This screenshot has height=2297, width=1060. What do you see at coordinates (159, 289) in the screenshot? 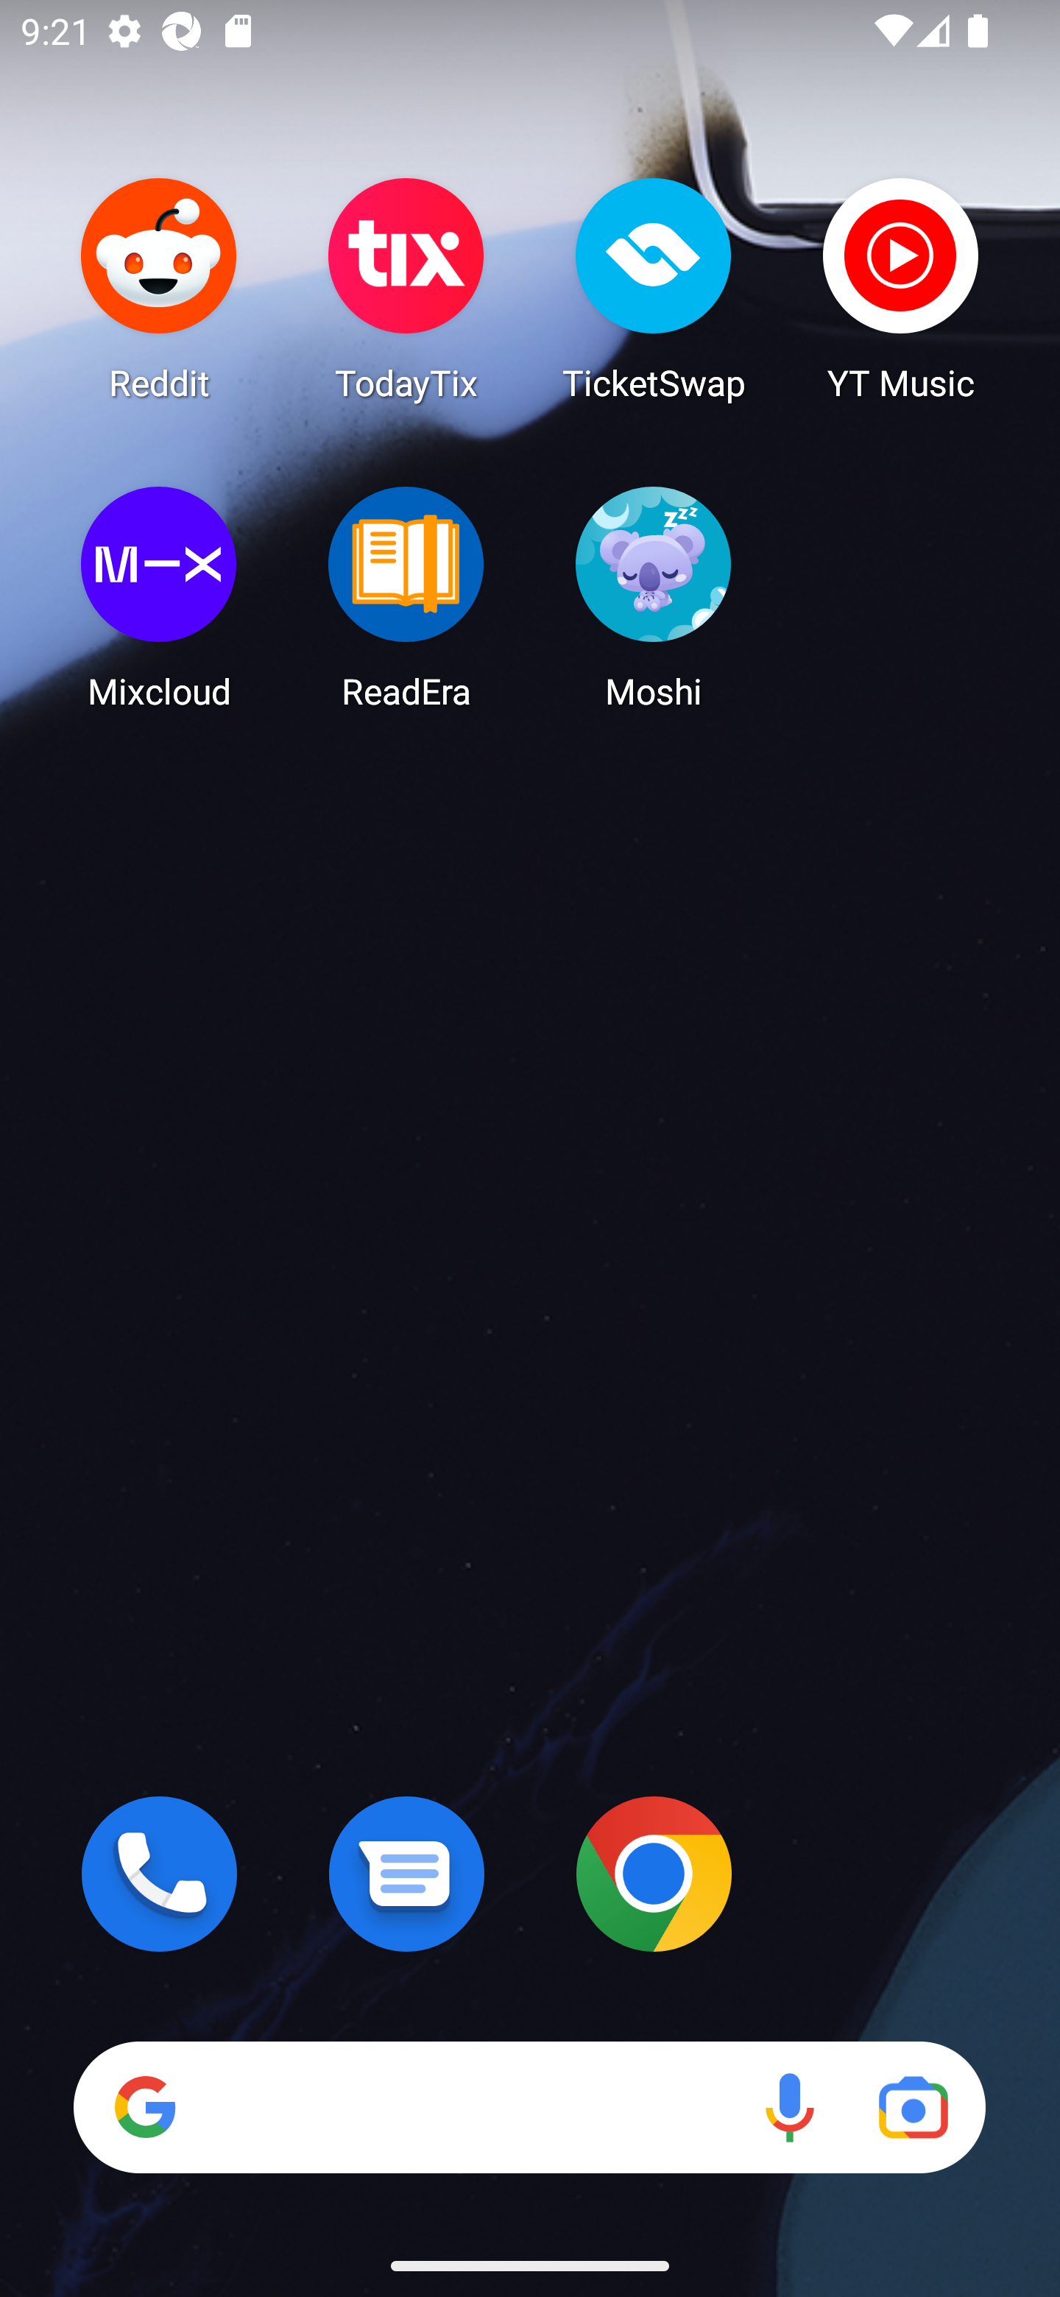
I see `Reddit` at bounding box center [159, 289].